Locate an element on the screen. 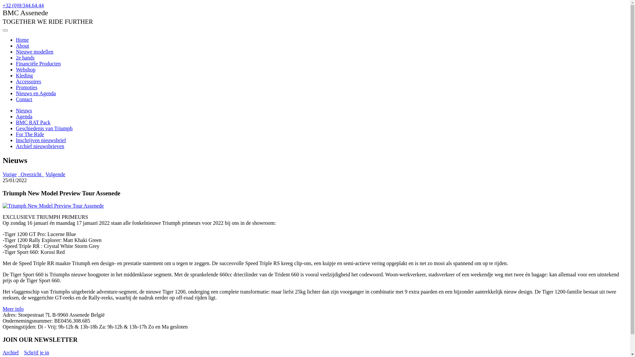 The height and width of the screenshot is (357, 635). Kleding is located at coordinates (24, 75).